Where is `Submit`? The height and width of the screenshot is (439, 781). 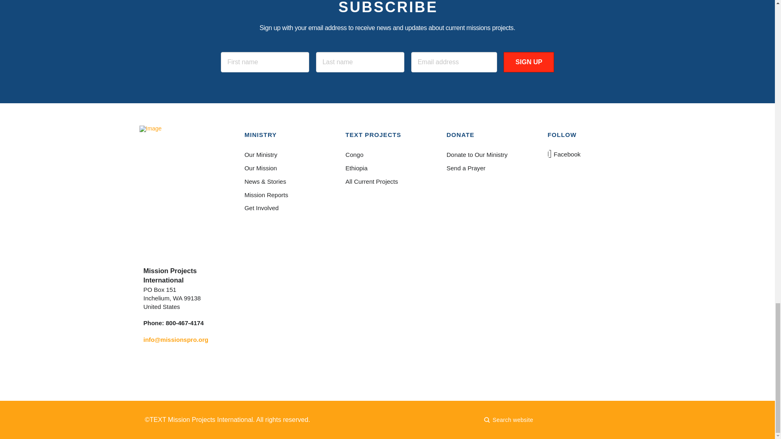 Submit is located at coordinates (486, 420).